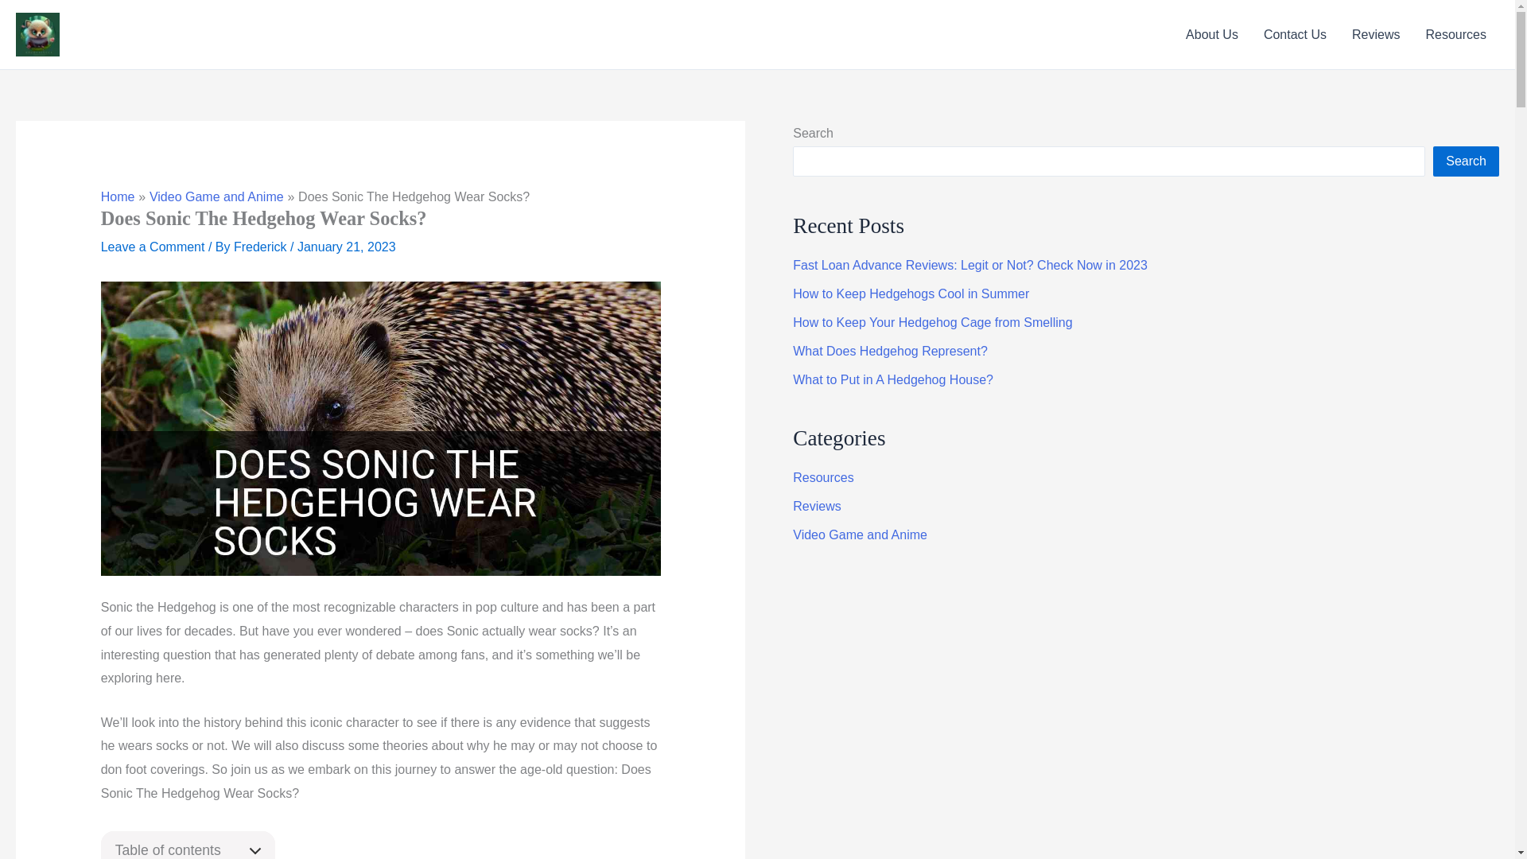 Image resolution: width=1527 pixels, height=859 pixels. Describe the element at coordinates (1211, 35) in the screenshot. I see `About Us` at that location.